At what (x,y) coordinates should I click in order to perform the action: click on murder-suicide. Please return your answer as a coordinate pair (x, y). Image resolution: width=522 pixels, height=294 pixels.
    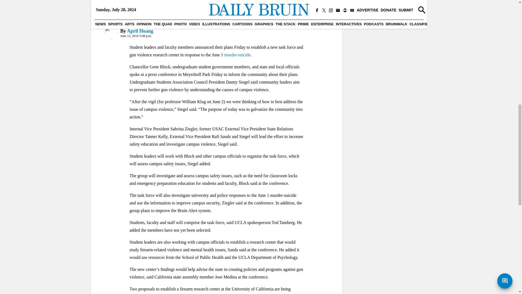
    Looking at the image, I should click on (237, 55).